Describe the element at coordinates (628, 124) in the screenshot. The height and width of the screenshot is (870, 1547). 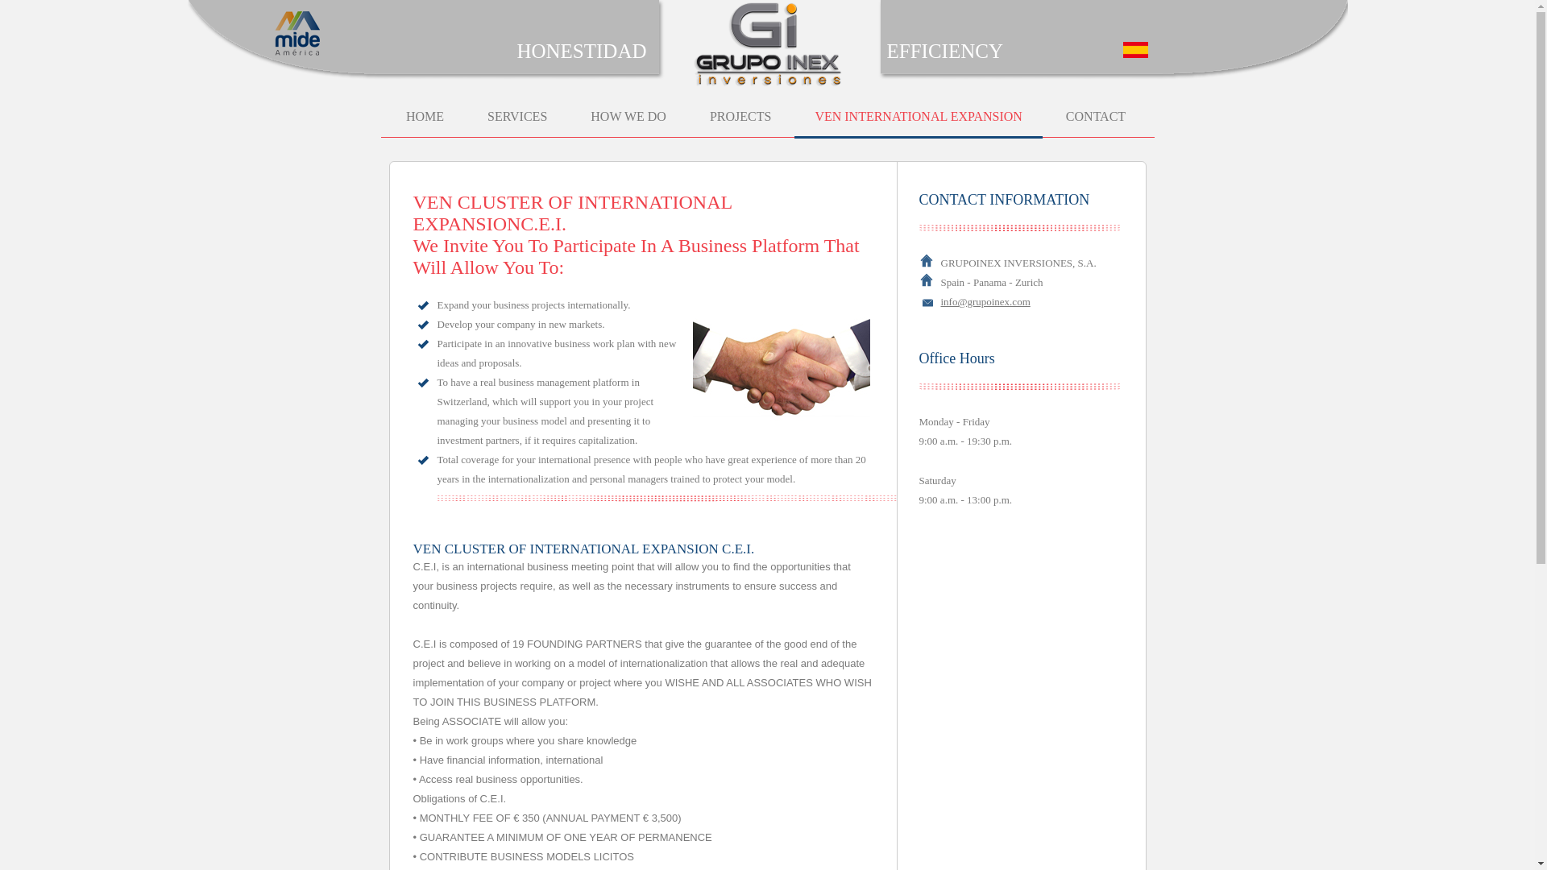
I see `HOW WE DO` at that location.